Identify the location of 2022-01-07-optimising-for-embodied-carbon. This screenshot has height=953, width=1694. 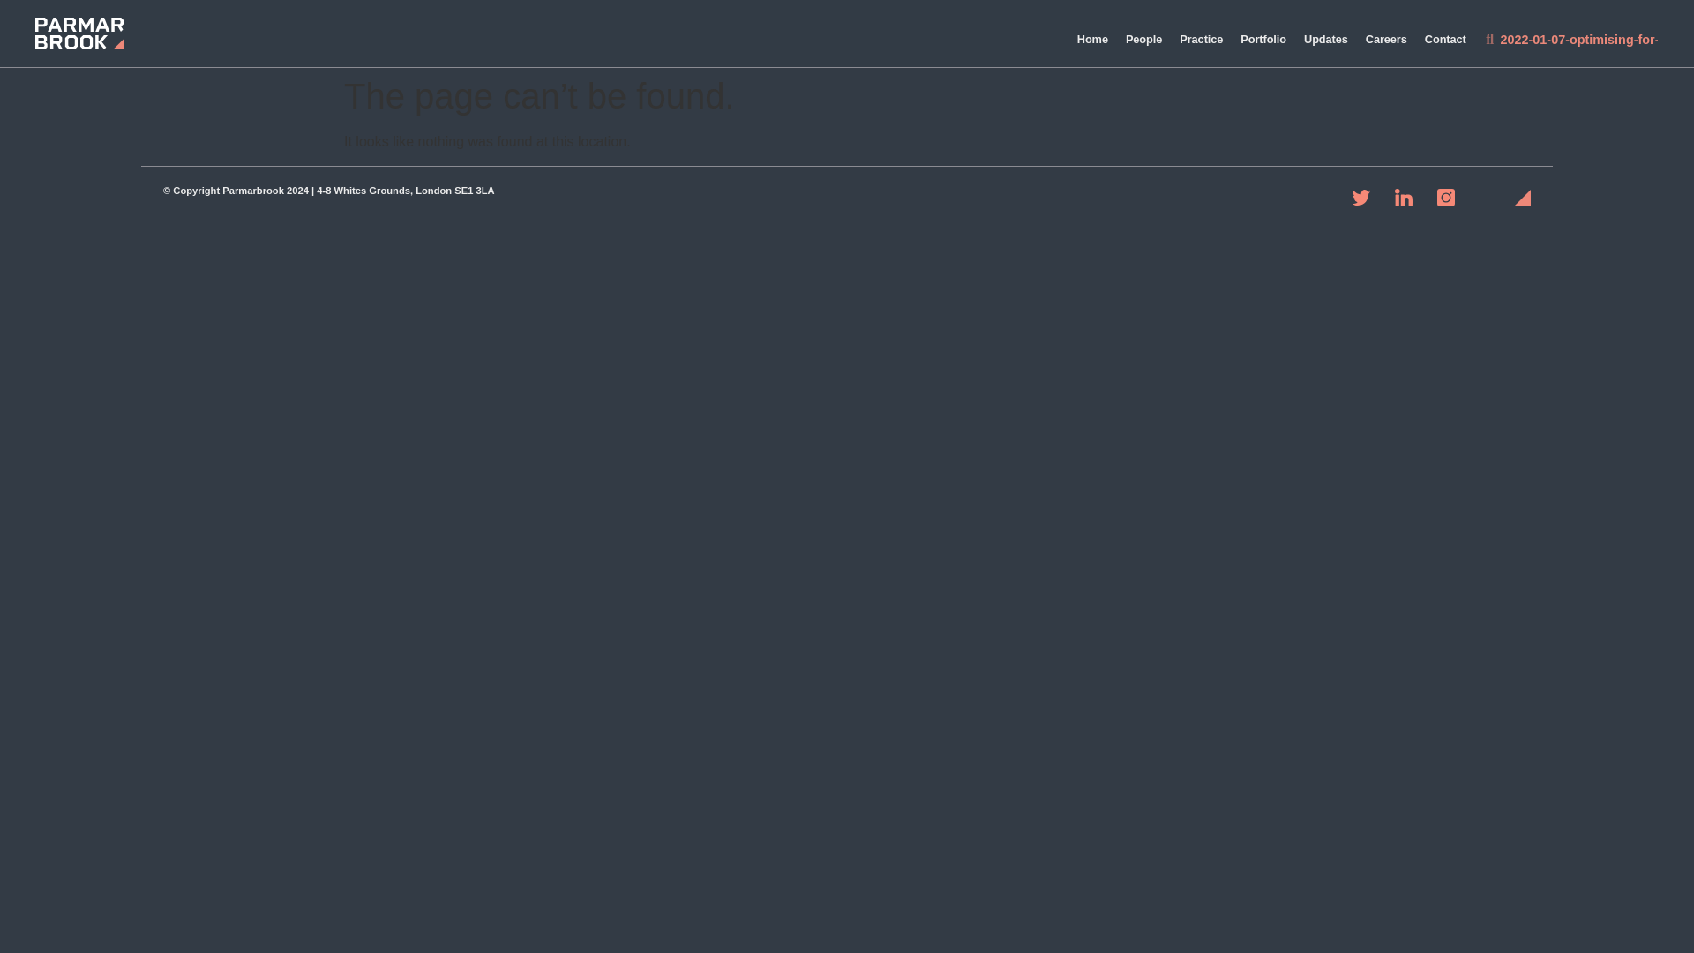
(1585, 39).